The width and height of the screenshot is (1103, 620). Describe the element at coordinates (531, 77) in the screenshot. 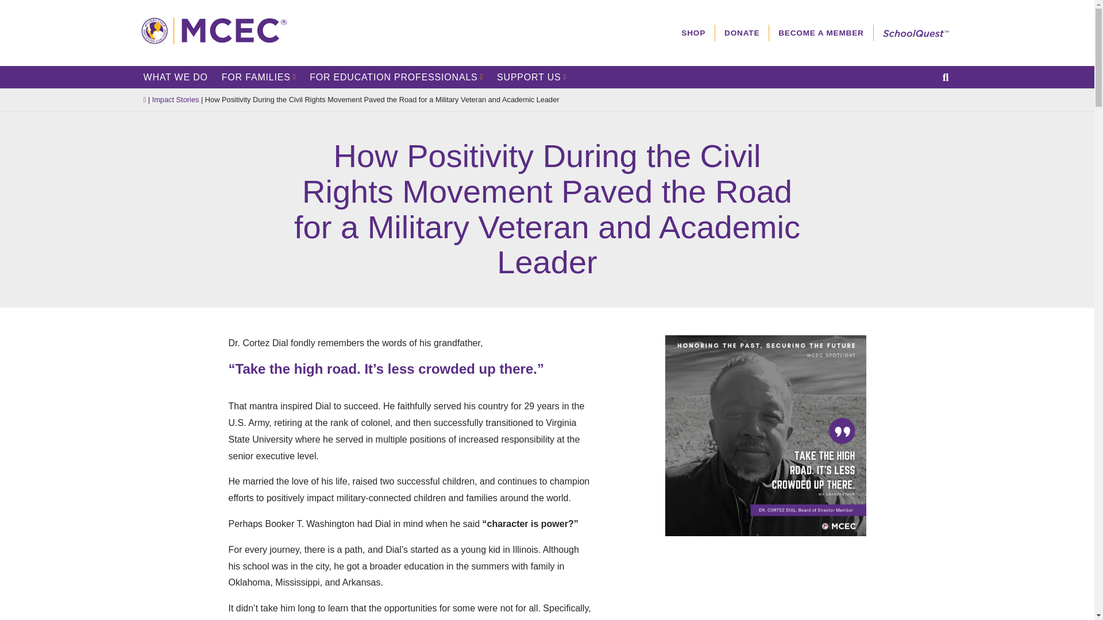

I see `SUPPORT US` at that location.